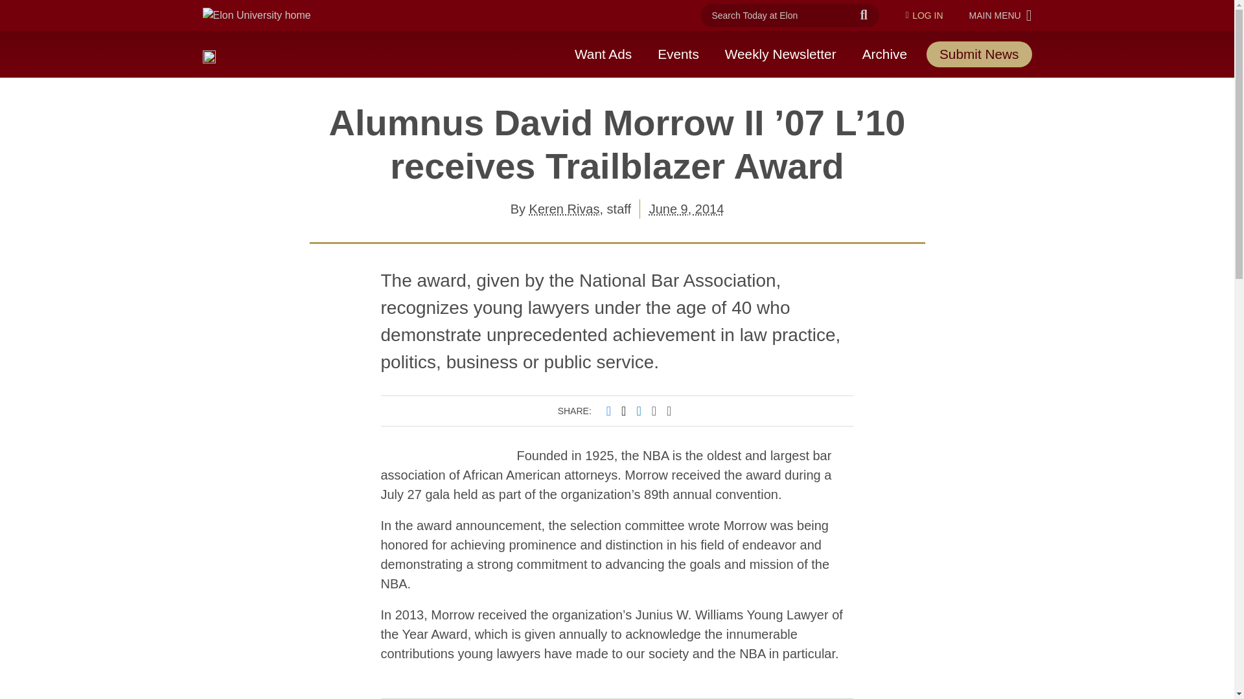 The image size is (1244, 699). What do you see at coordinates (687, 208) in the screenshot?
I see `Weekly Newsletter` at bounding box center [687, 208].